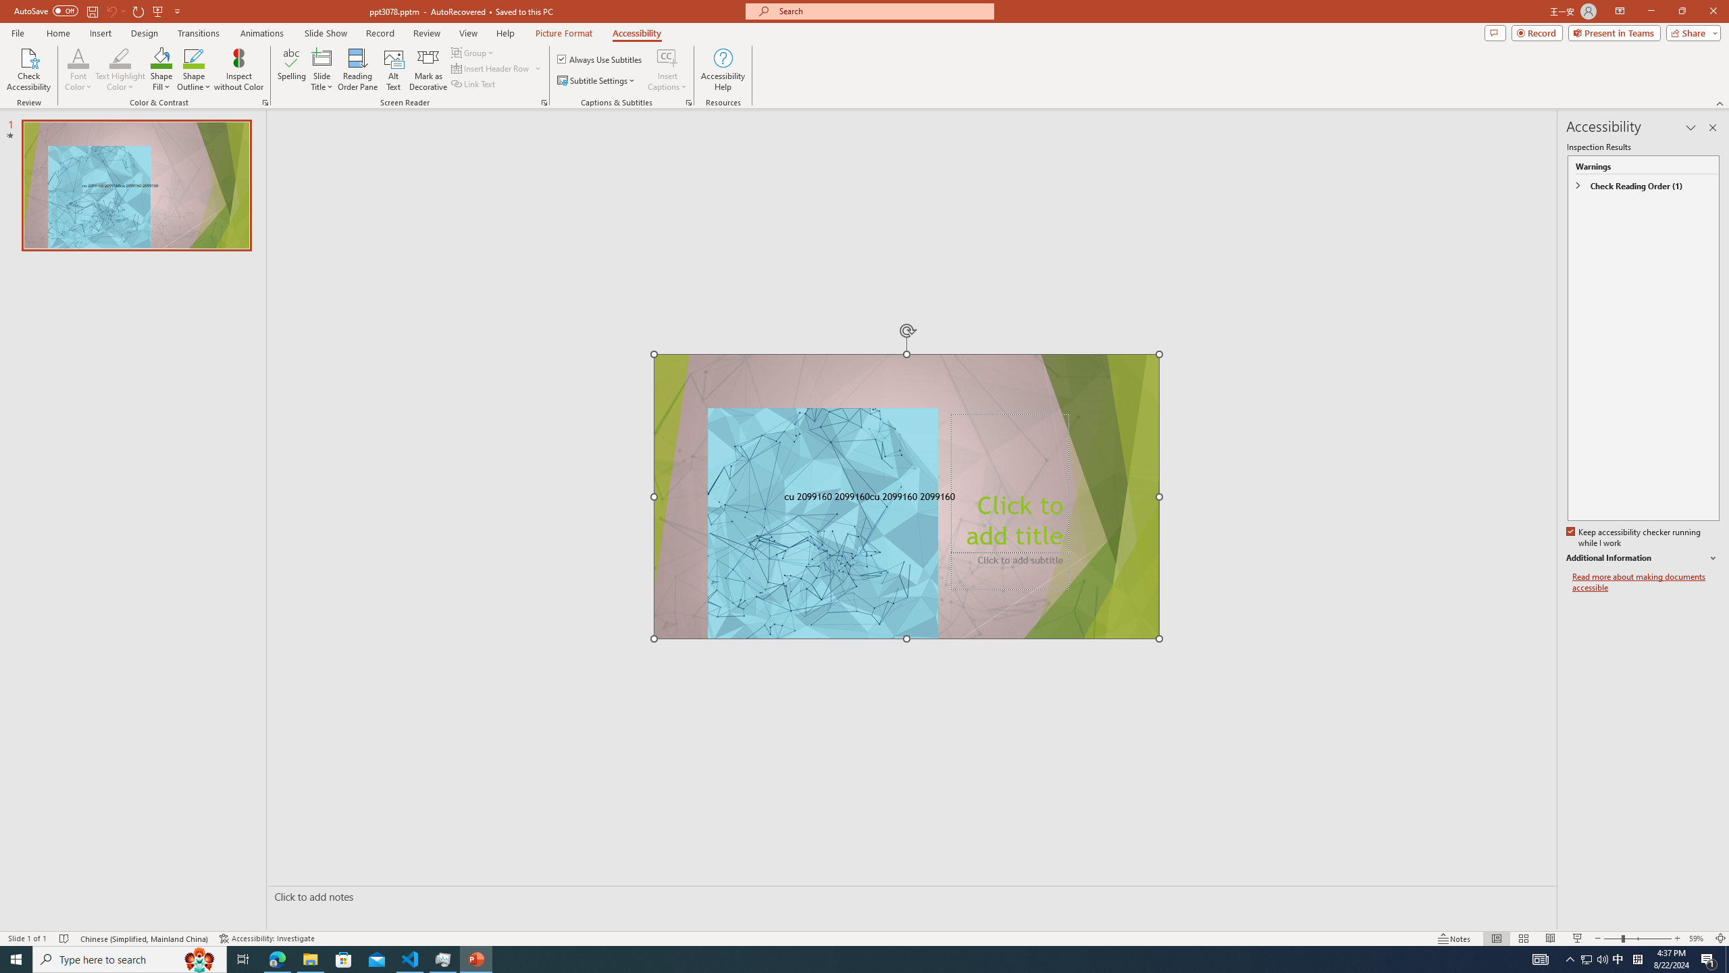 The height and width of the screenshot is (973, 1729). Describe the element at coordinates (1698, 939) in the screenshot. I see `Zoom 59%` at that location.